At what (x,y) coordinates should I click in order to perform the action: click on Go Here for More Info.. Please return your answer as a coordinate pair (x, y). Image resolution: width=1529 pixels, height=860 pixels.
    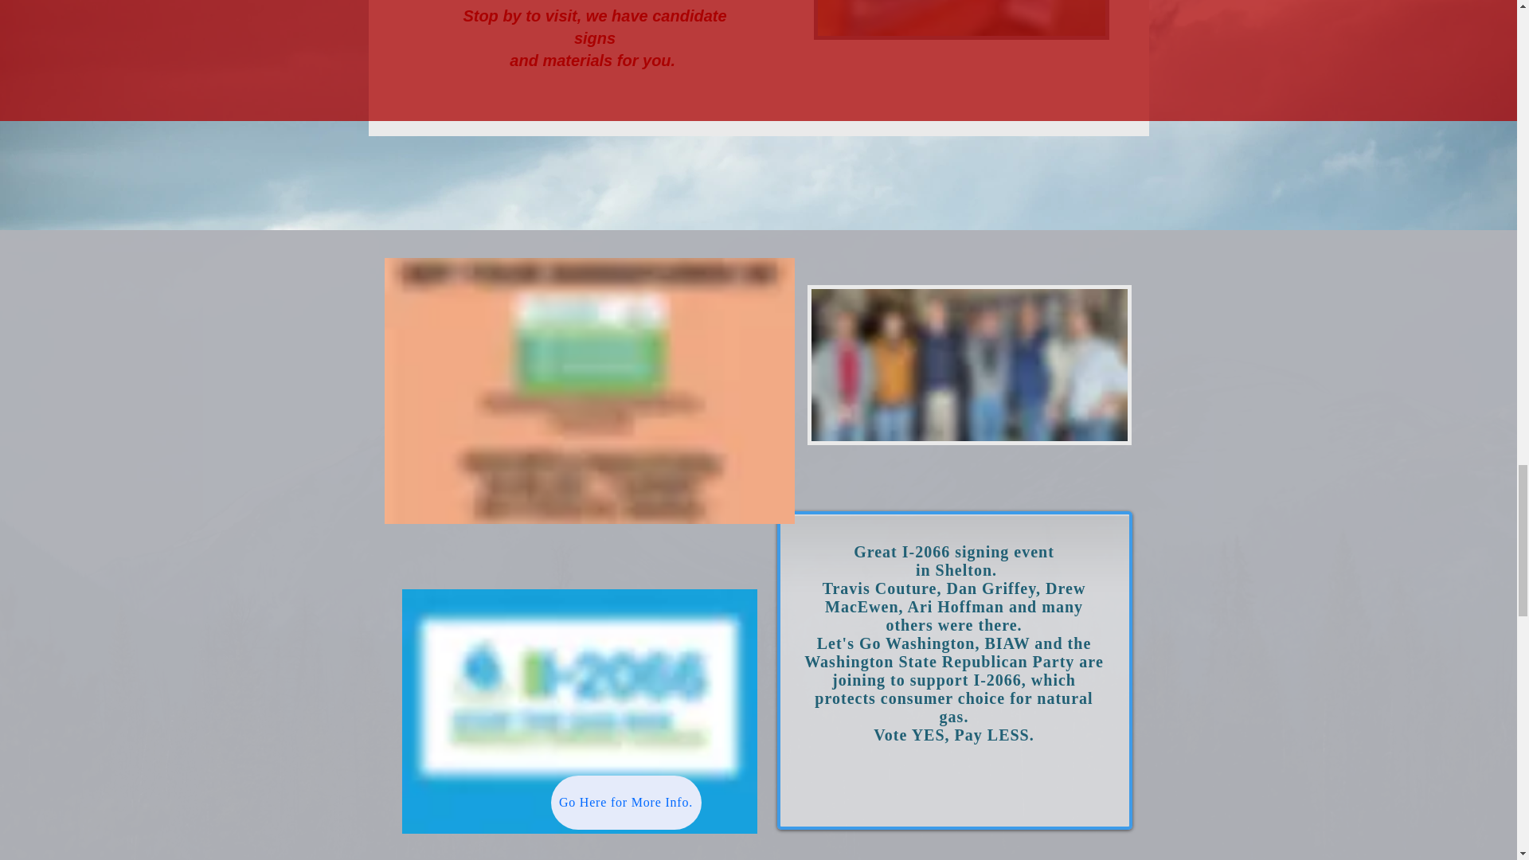
    Looking at the image, I should click on (626, 803).